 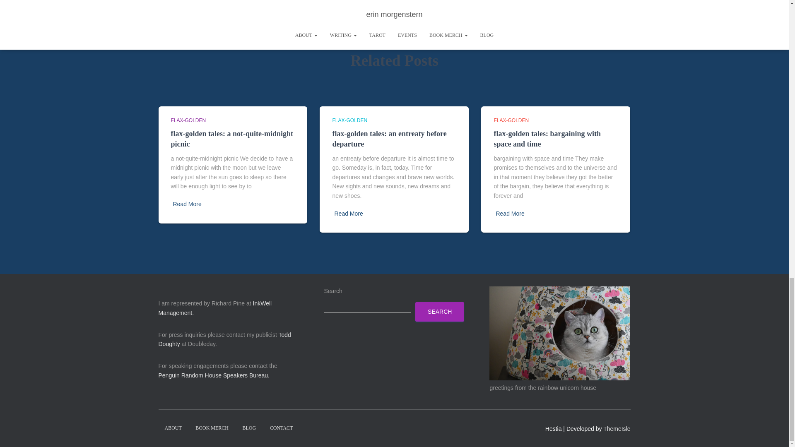 I want to click on flax-golden tales: a not-quite-midnight picnic, so click(x=232, y=139).